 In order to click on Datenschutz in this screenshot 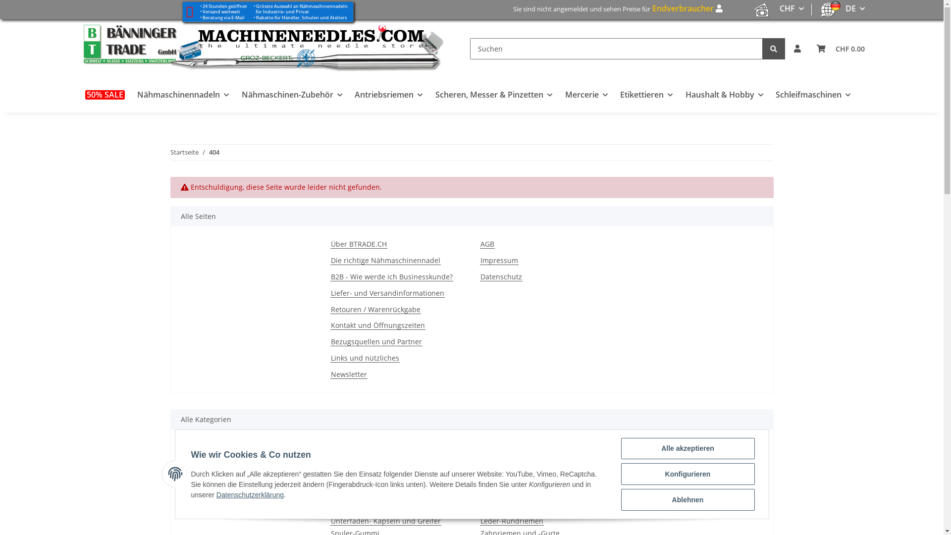, I will do `click(501, 277)`.